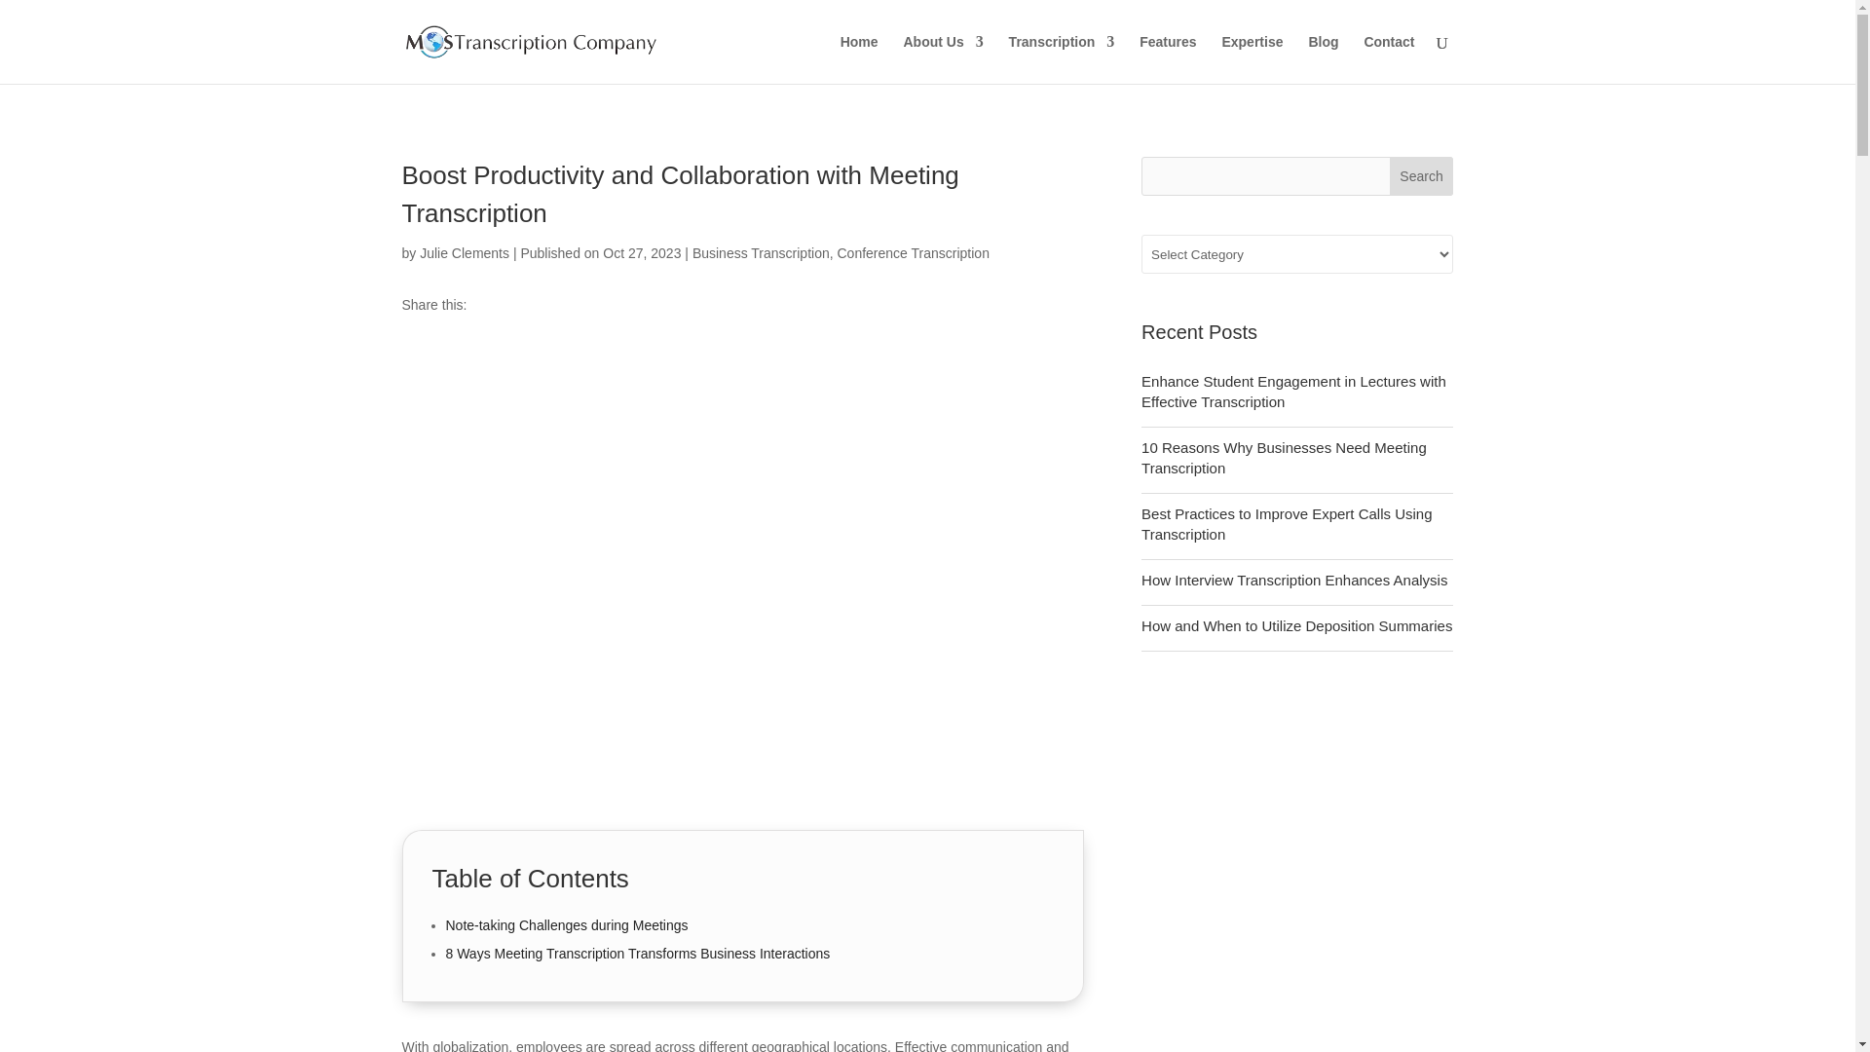 The height and width of the screenshot is (1052, 1870). I want to click on Transcription, so click(1062, 58).